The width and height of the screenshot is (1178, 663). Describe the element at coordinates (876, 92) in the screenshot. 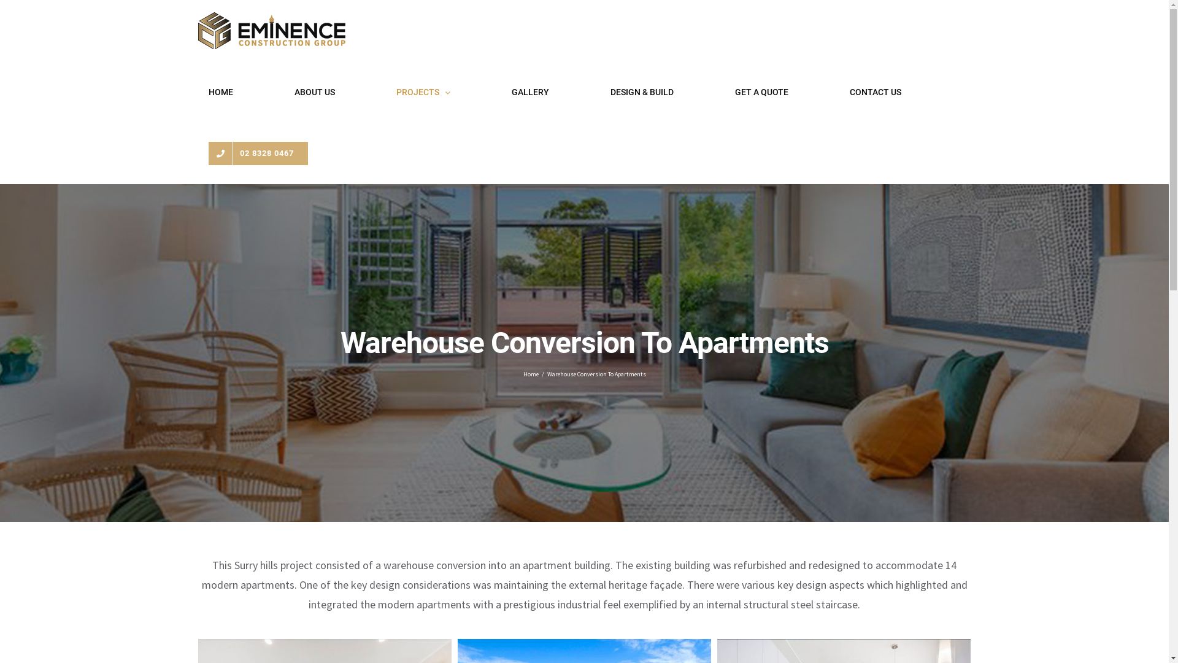

I see `CONTACT US` at that location.